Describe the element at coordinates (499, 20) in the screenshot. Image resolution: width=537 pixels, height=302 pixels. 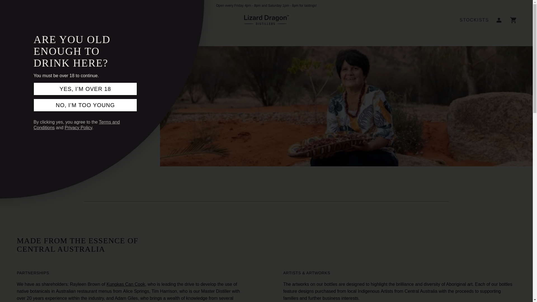
I see `MY ACCOUNT` at that location.